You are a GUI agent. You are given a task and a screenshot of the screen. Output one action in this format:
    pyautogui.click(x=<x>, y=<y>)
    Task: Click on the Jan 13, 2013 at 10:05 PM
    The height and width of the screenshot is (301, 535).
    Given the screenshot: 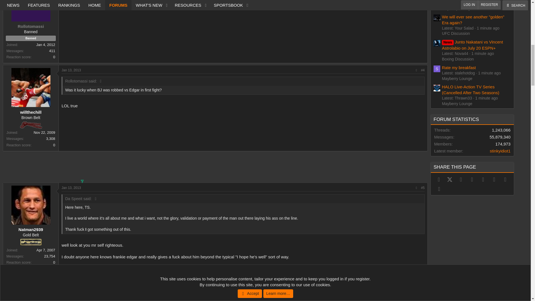 What is the action you would take?
    pyautogui.click(x=71, y=70)
    